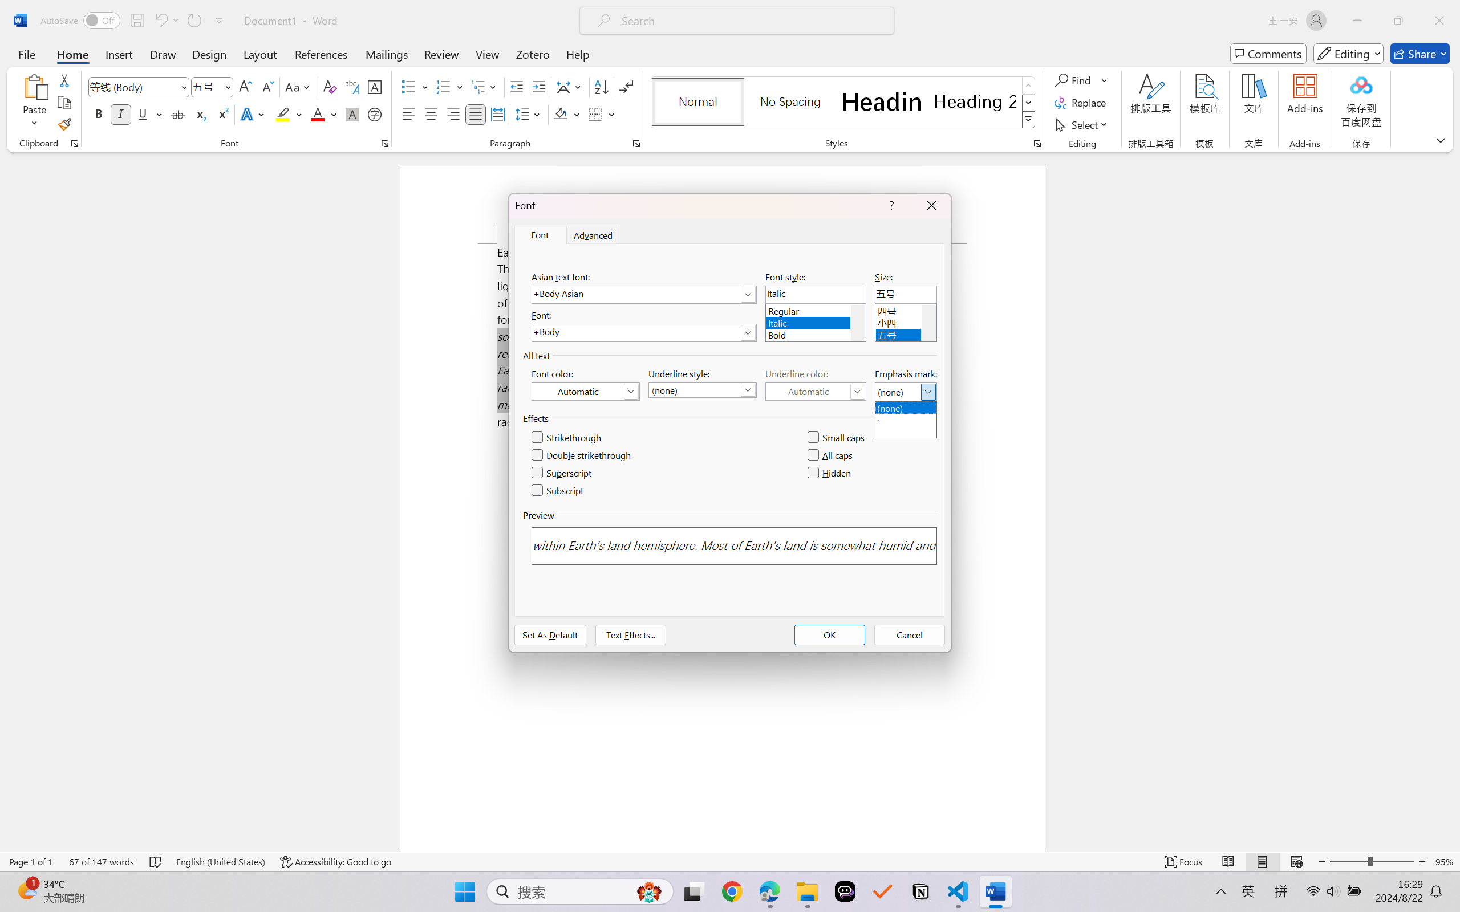 This screenshot has height=912, width=1460. I want to click on Google Chrome, so click(732, 891).